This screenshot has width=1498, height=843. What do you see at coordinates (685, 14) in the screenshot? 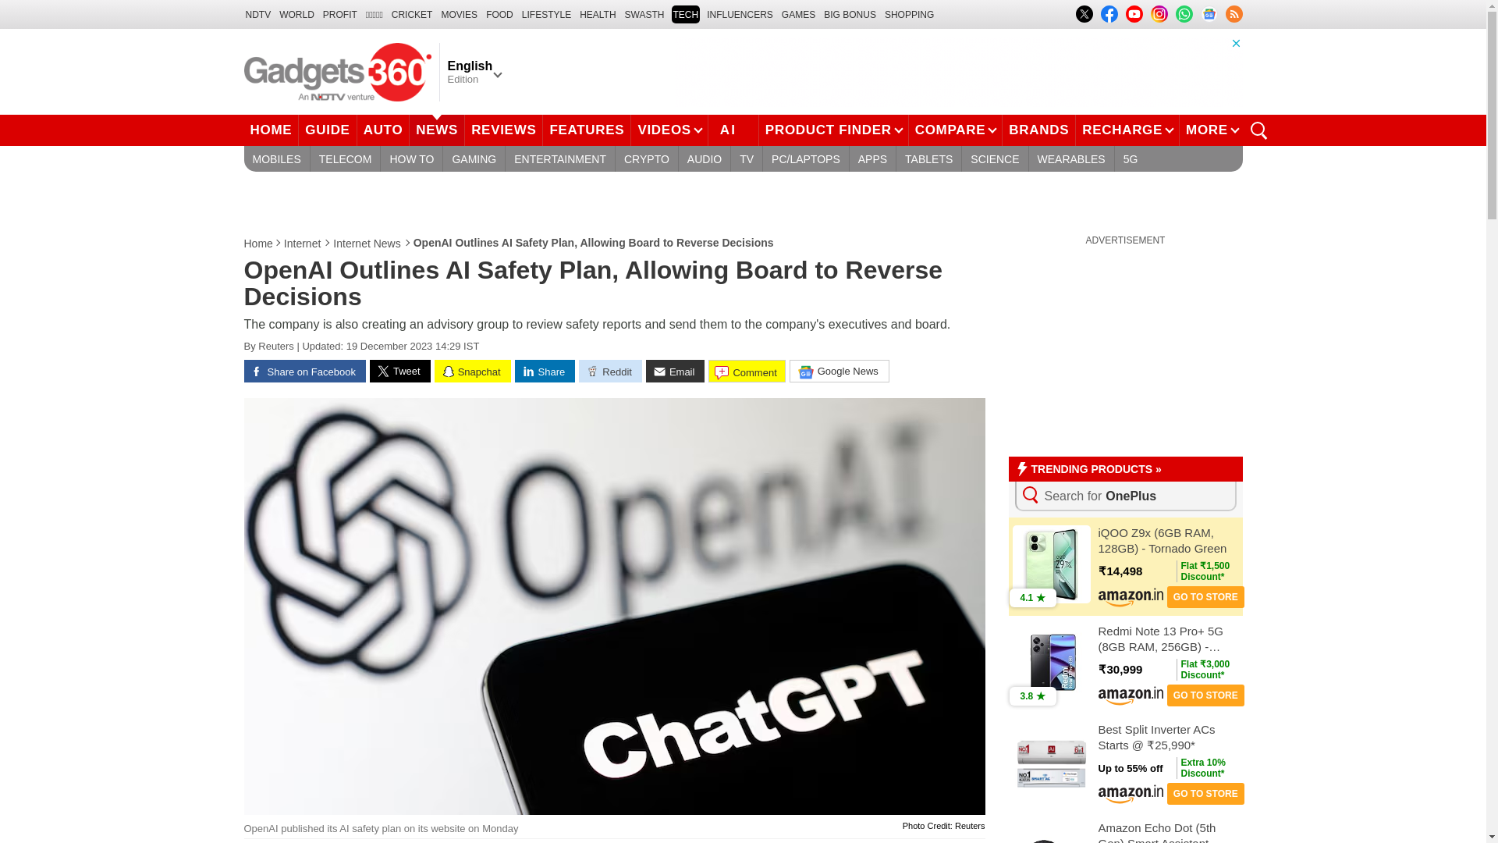
I see `TECH` at bounding box center [685, 14].